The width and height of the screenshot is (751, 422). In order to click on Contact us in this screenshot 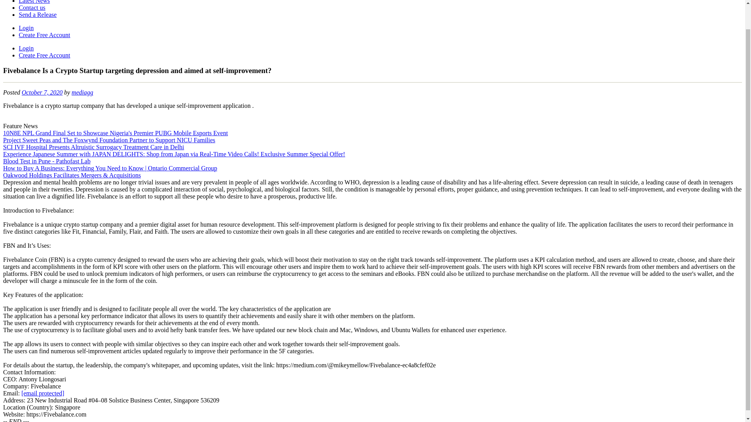, I will do `click(32, 7)`.